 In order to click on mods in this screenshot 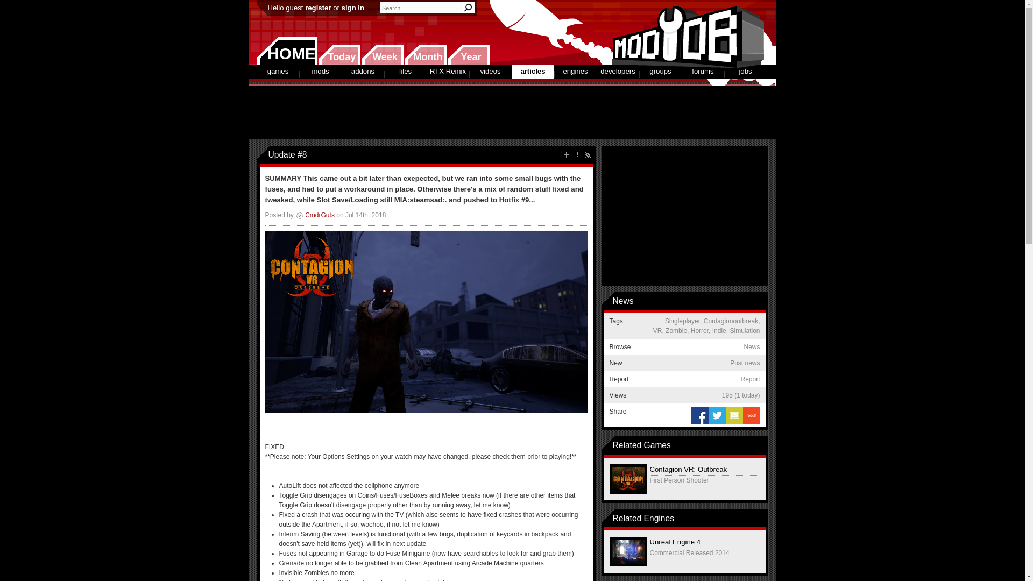, I will do `click(320, 71)`.